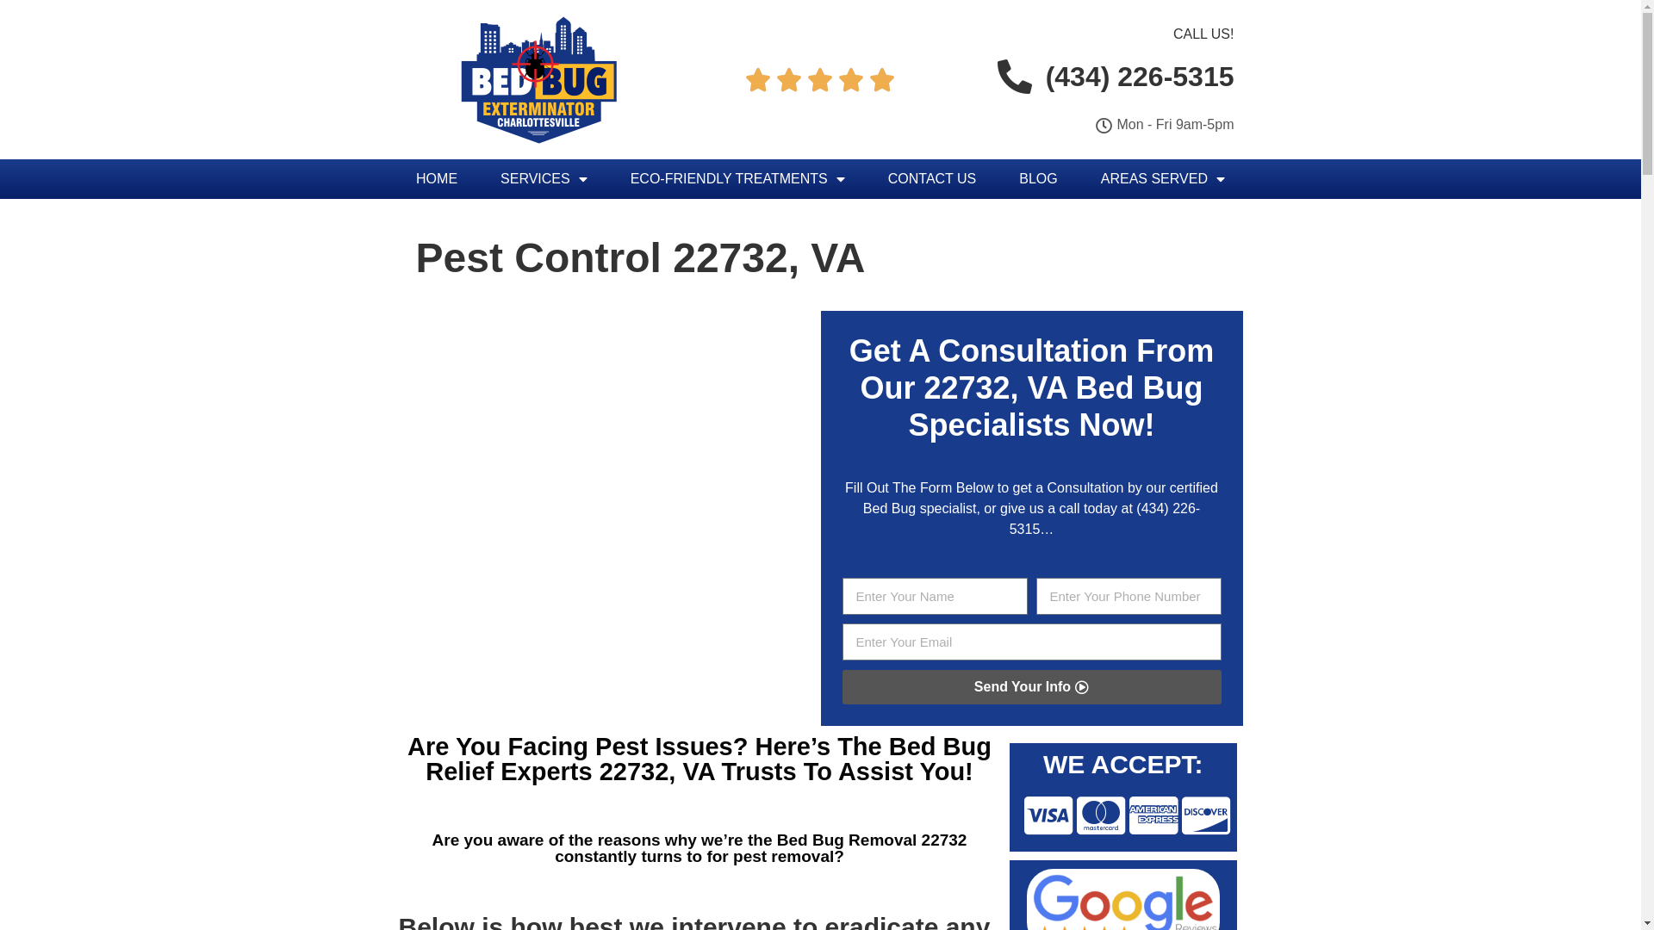 The image size is (1654, 930). Describe the element at coordinates (1038, 179) in the screenshot. I see `BLOG` at that location.